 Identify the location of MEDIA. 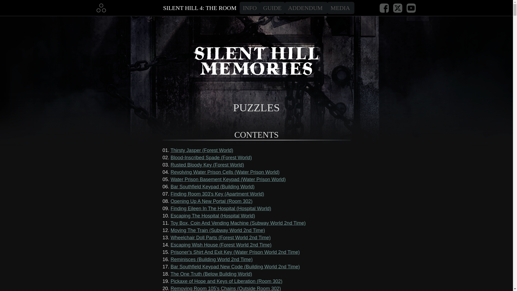
(341, 8).